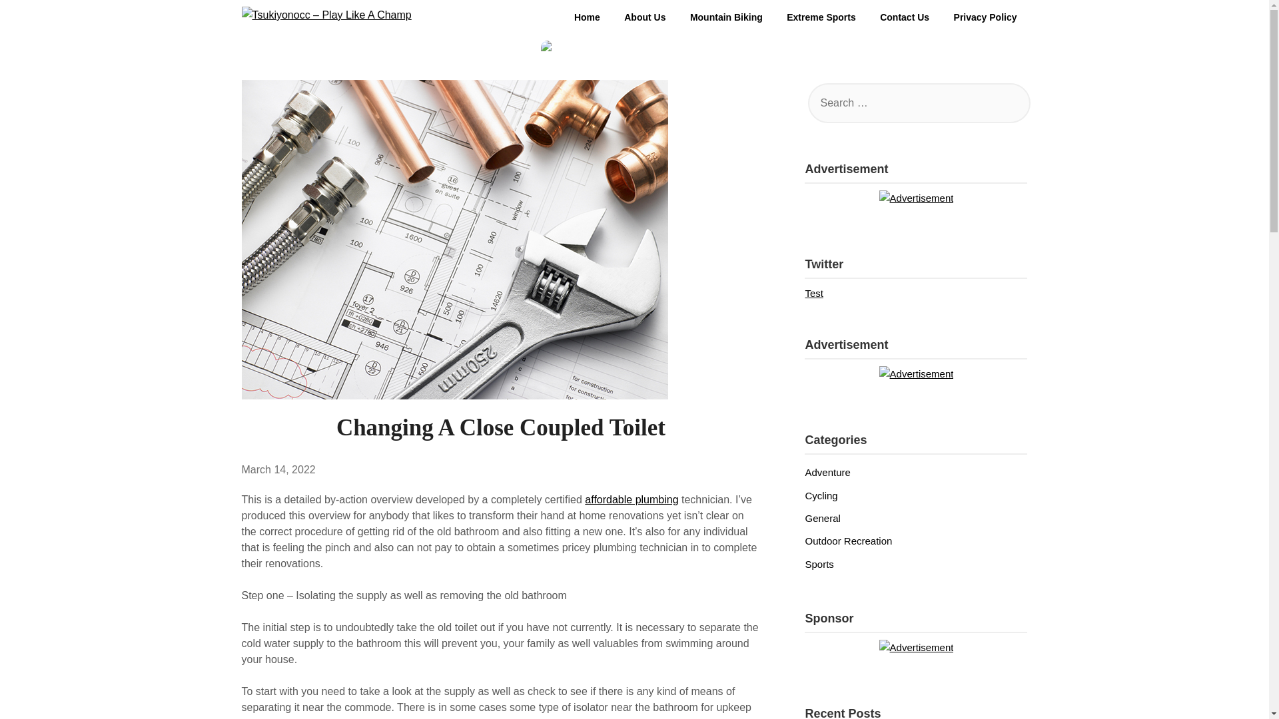 This screenshot has width=1279, height=719. Describe the element at coordinates (827, 472) in the screenshot. I see `Adventure` at that location.